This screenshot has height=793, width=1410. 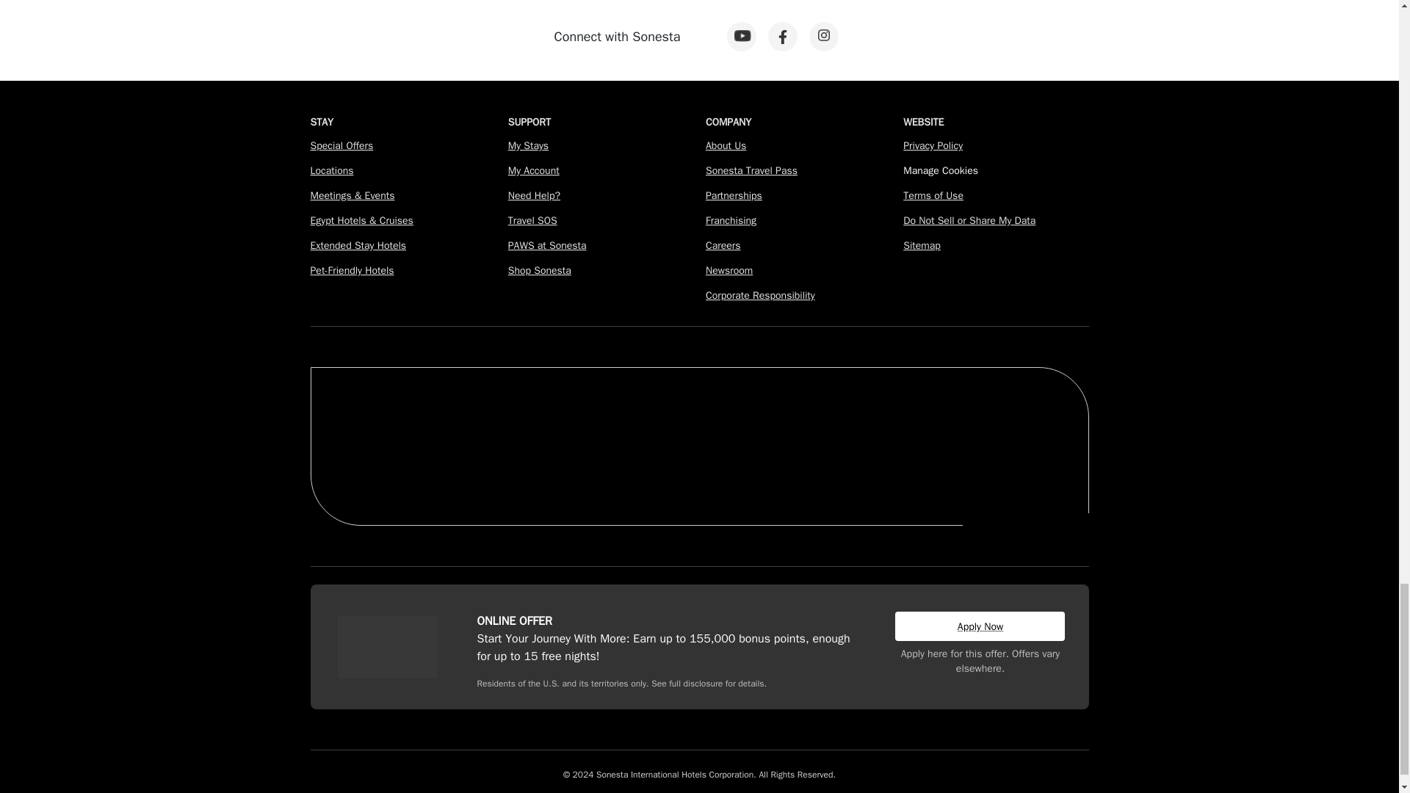 What do you see at coordinates (527, 145) in the screenshot?
I see `My Stays` at bounding box center [527, 145].